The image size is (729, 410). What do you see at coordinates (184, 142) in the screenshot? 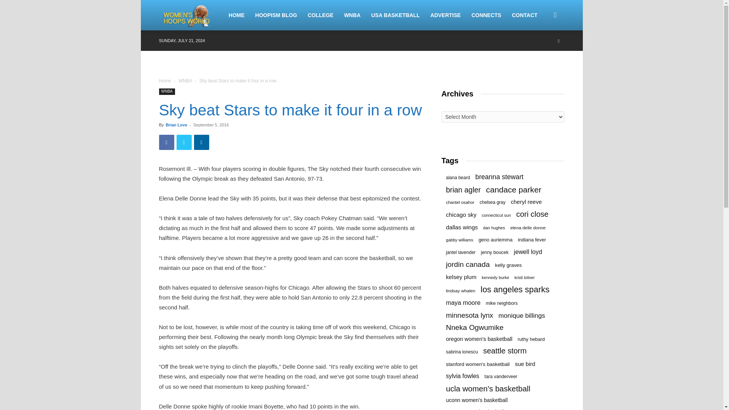
I see `Twitter` at bounding box center [184, 142].